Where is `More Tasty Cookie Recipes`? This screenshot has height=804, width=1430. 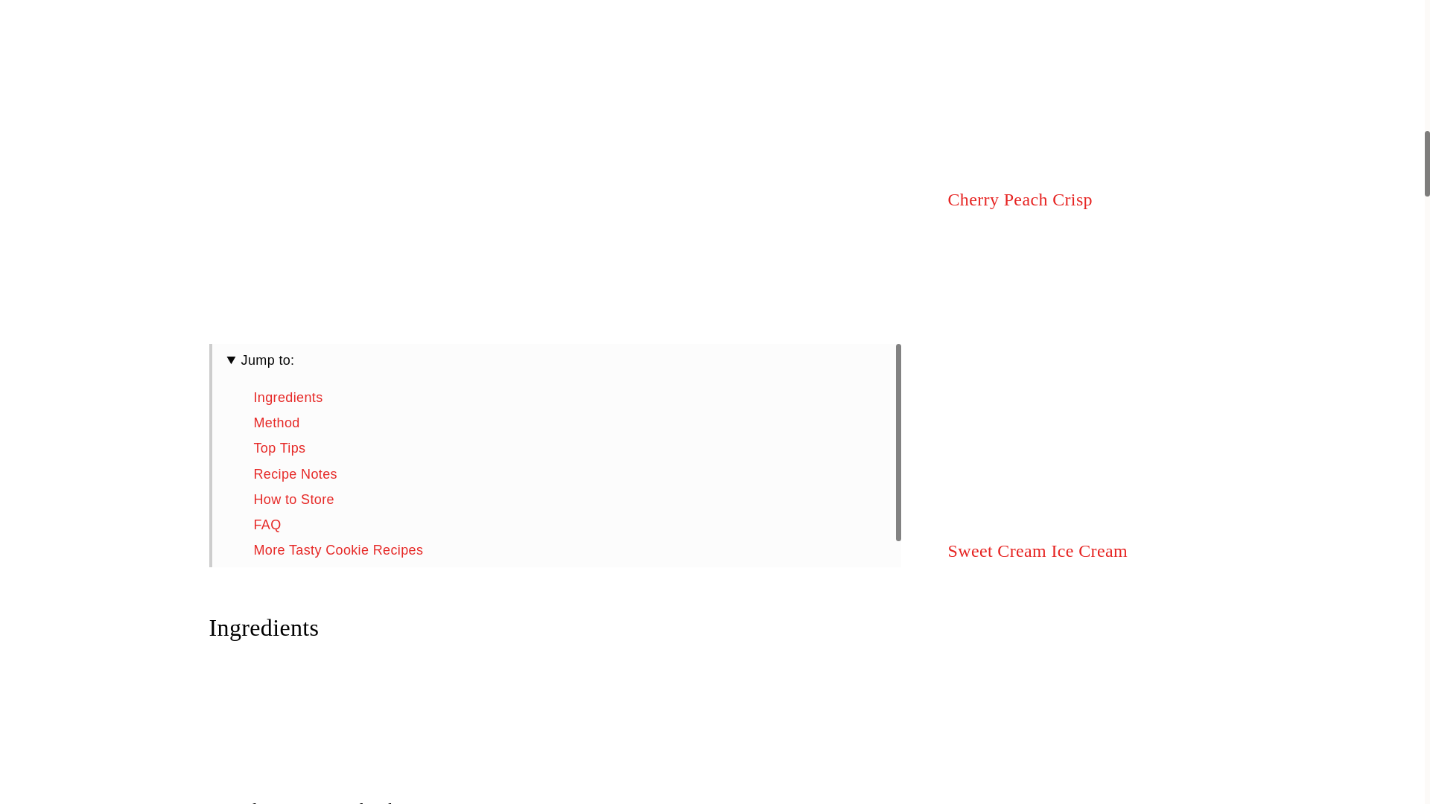
More Tasty Cookie Recipes is located at coordinates (338, 550).